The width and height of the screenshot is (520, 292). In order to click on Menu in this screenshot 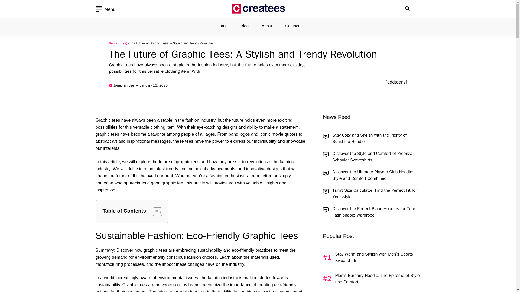, I will do `click(105, 9)`.